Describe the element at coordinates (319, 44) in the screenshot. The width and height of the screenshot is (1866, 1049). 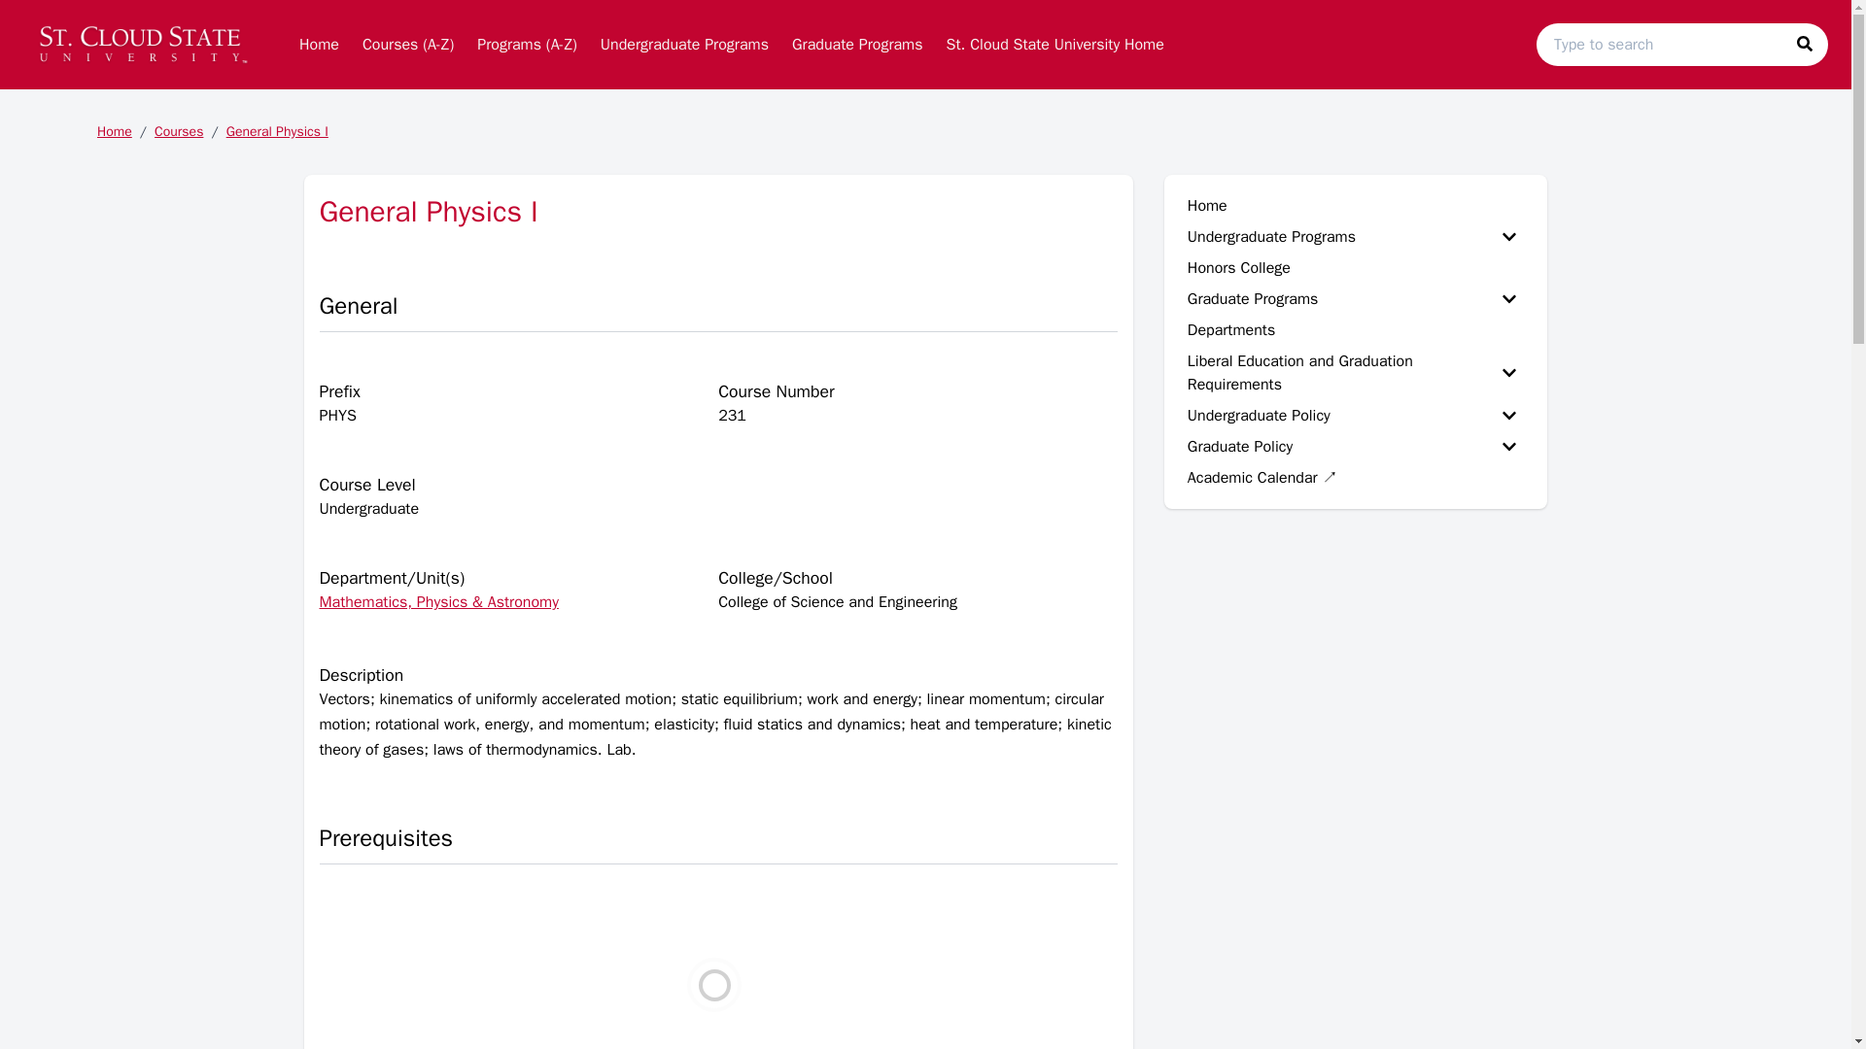
I see `Home` at that location.